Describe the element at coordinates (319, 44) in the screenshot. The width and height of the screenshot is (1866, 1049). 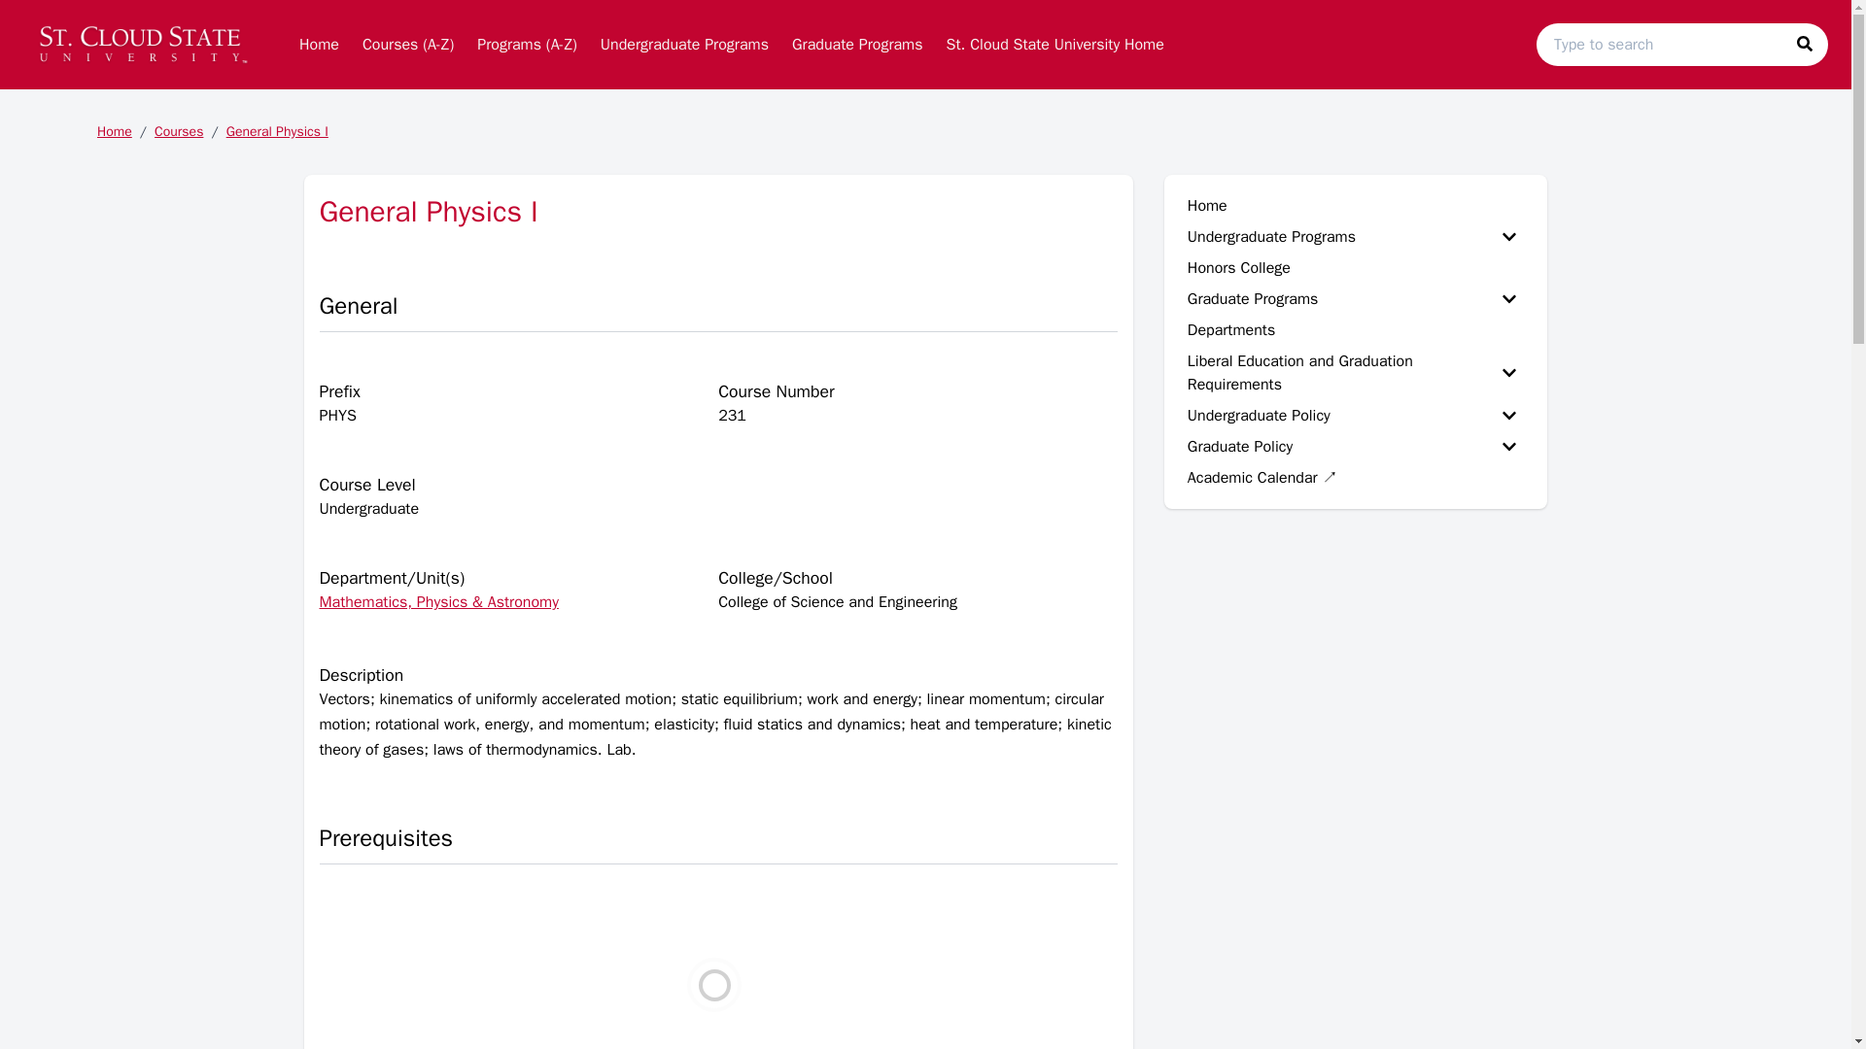
I see `Home` at that location.